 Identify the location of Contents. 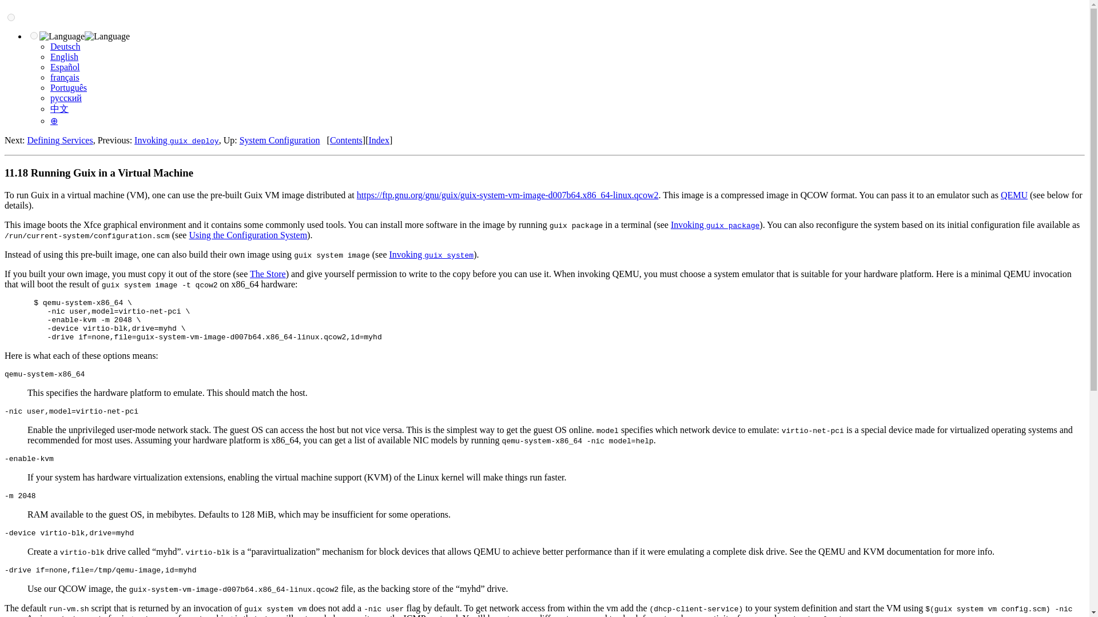
(346, 139).